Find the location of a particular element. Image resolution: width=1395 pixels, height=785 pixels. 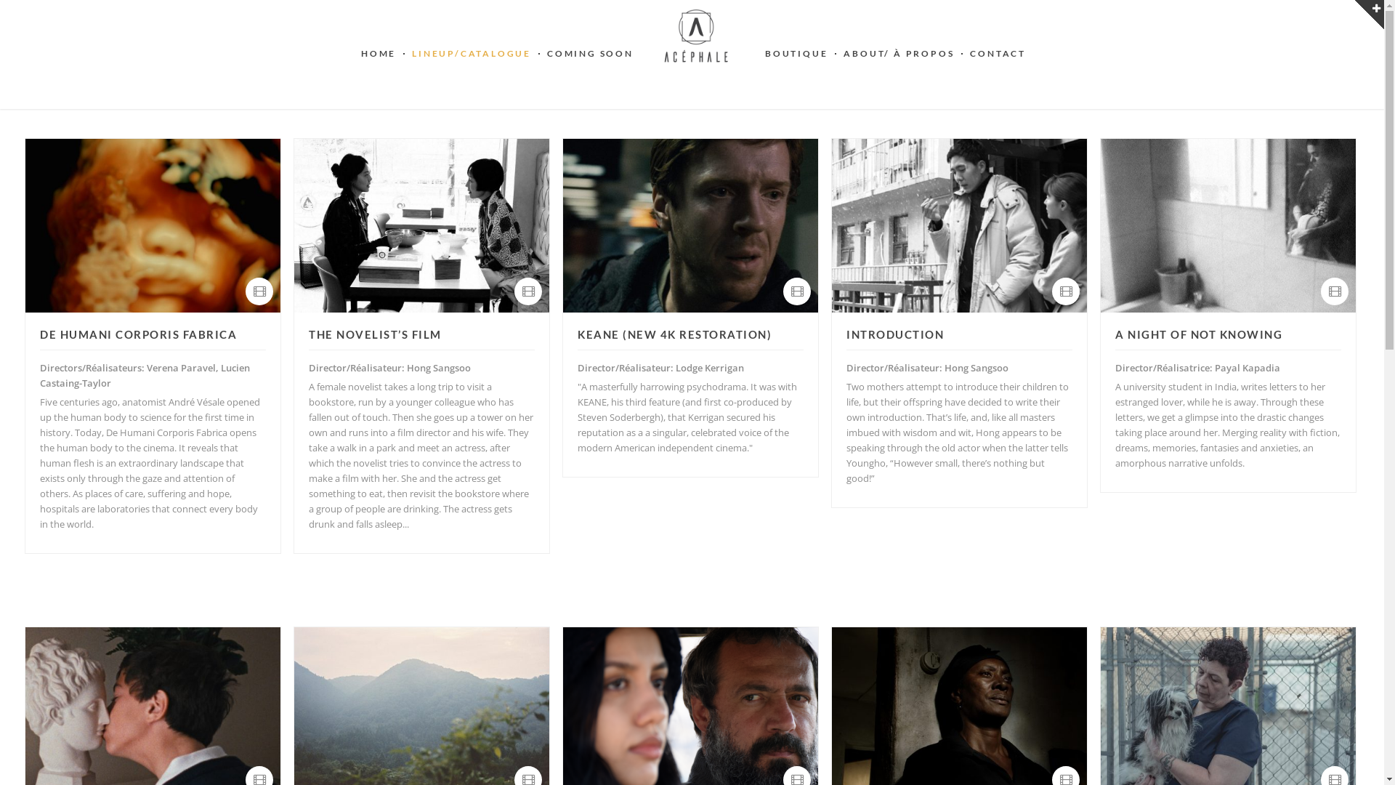

COMING SOON is located at coordinates (590, 54).